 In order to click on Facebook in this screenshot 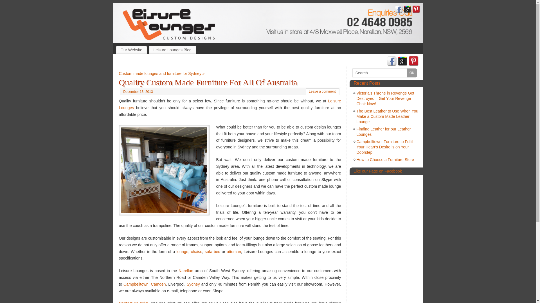, I will do `click(392, 62)`.